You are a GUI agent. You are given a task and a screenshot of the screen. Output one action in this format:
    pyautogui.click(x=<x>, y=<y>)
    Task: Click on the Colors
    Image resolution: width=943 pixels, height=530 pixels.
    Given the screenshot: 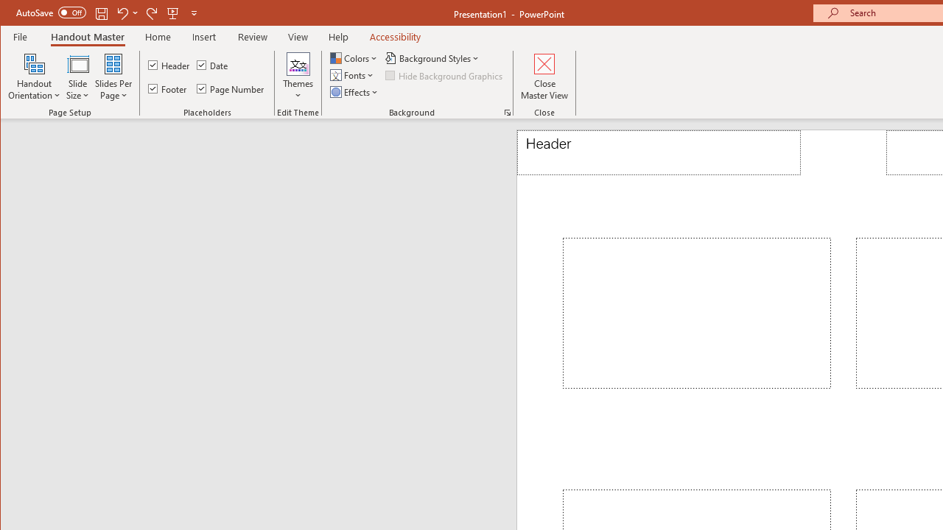 What is the action you would take?
    pyautogui.click(x=355, y=57)
    